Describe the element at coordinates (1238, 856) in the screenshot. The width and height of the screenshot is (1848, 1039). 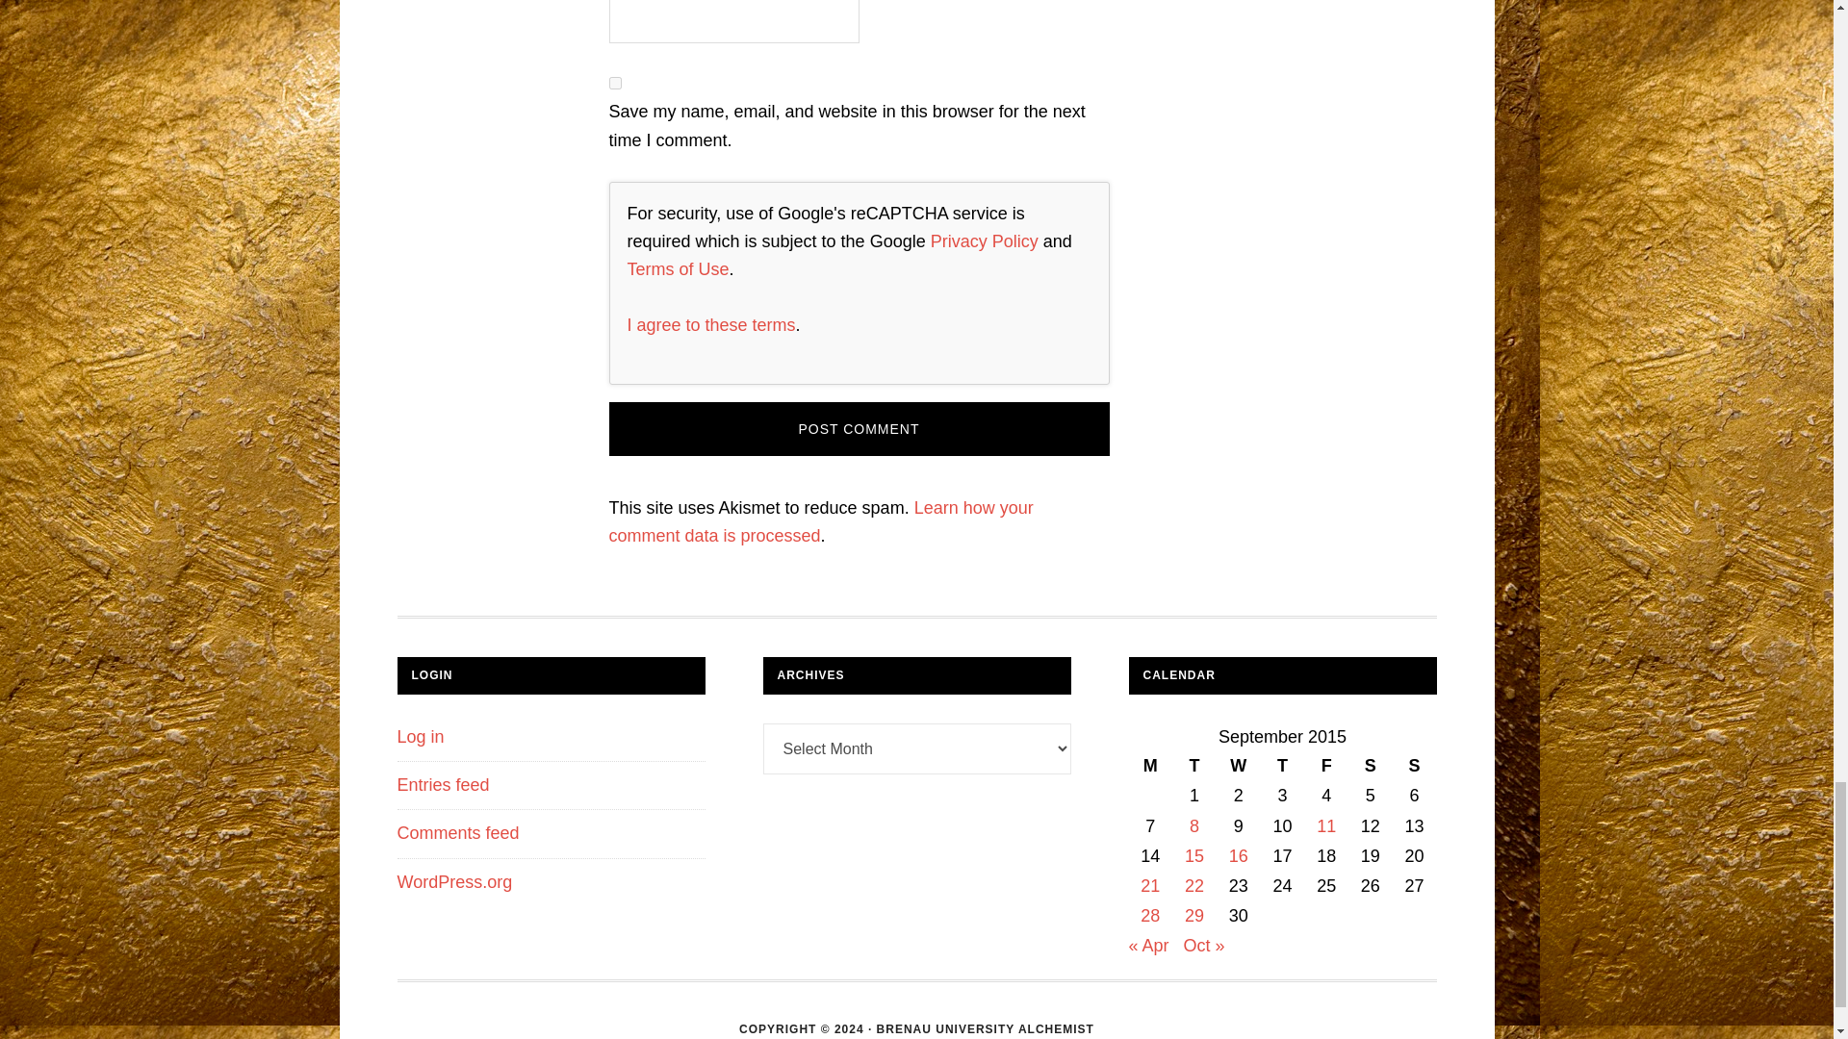
I see `16` at that location.